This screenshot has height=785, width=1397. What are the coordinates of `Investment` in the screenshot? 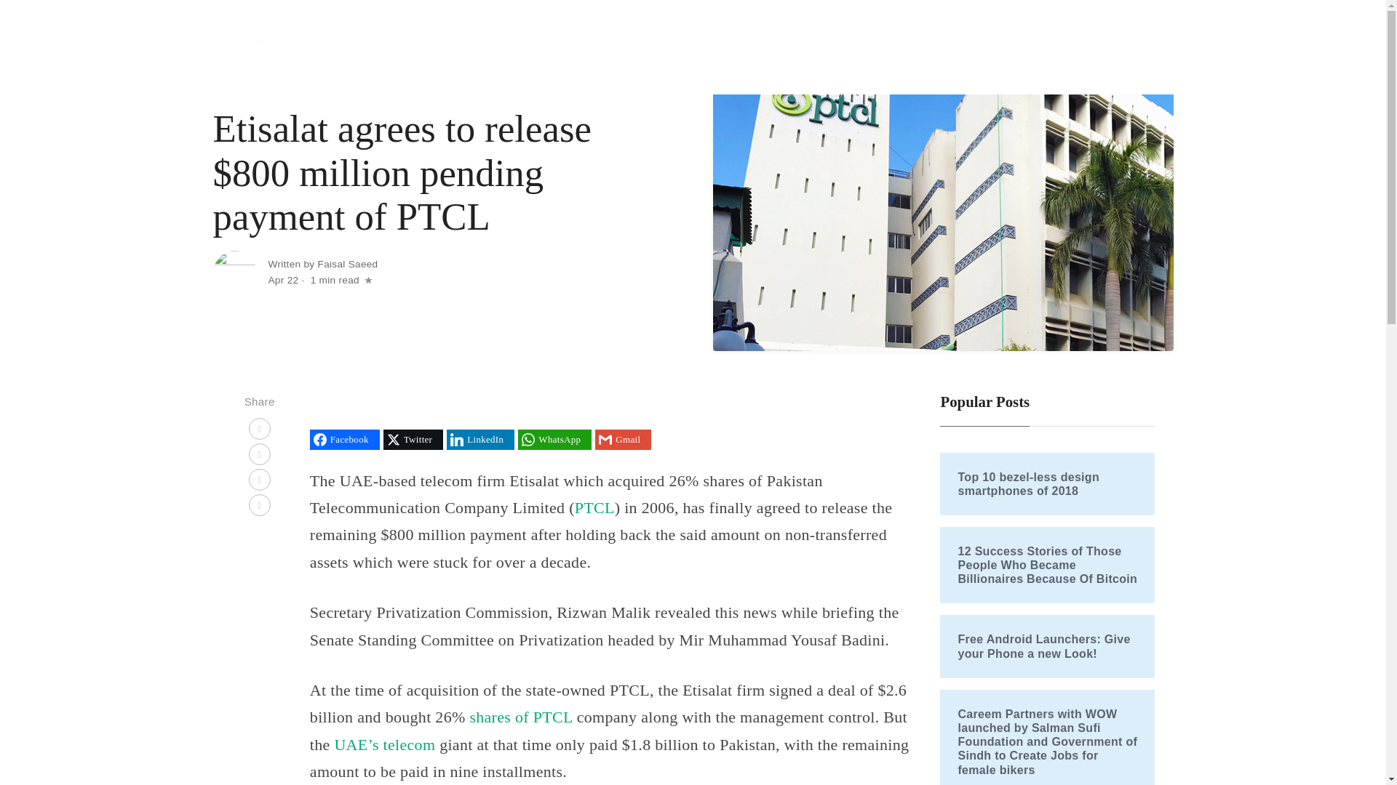 It's located at (995, 47).